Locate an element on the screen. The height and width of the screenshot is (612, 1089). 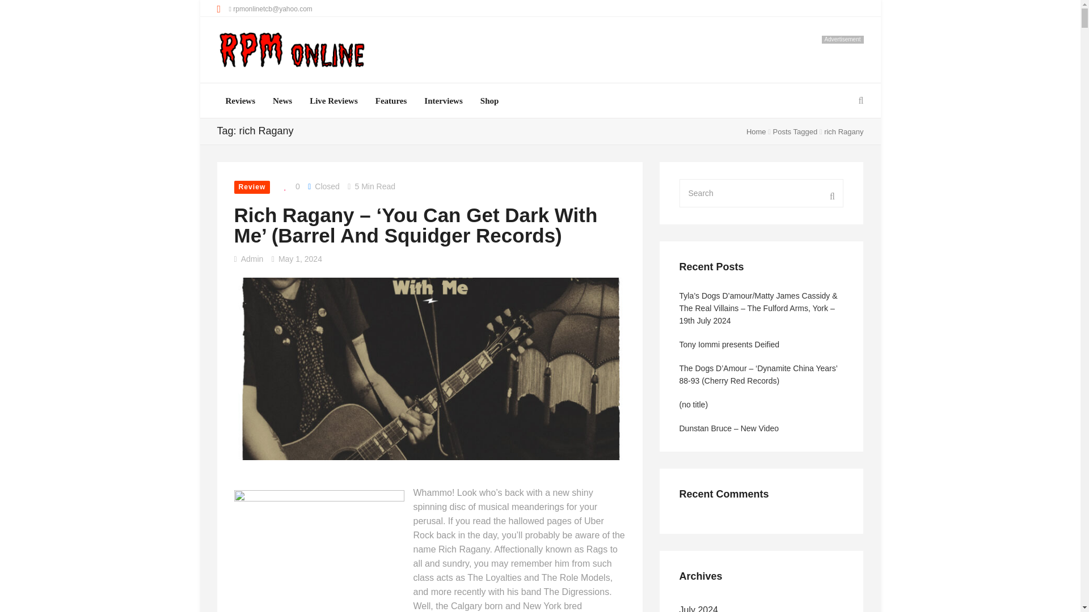
Live Reviews is located at coordinates (334, 101).